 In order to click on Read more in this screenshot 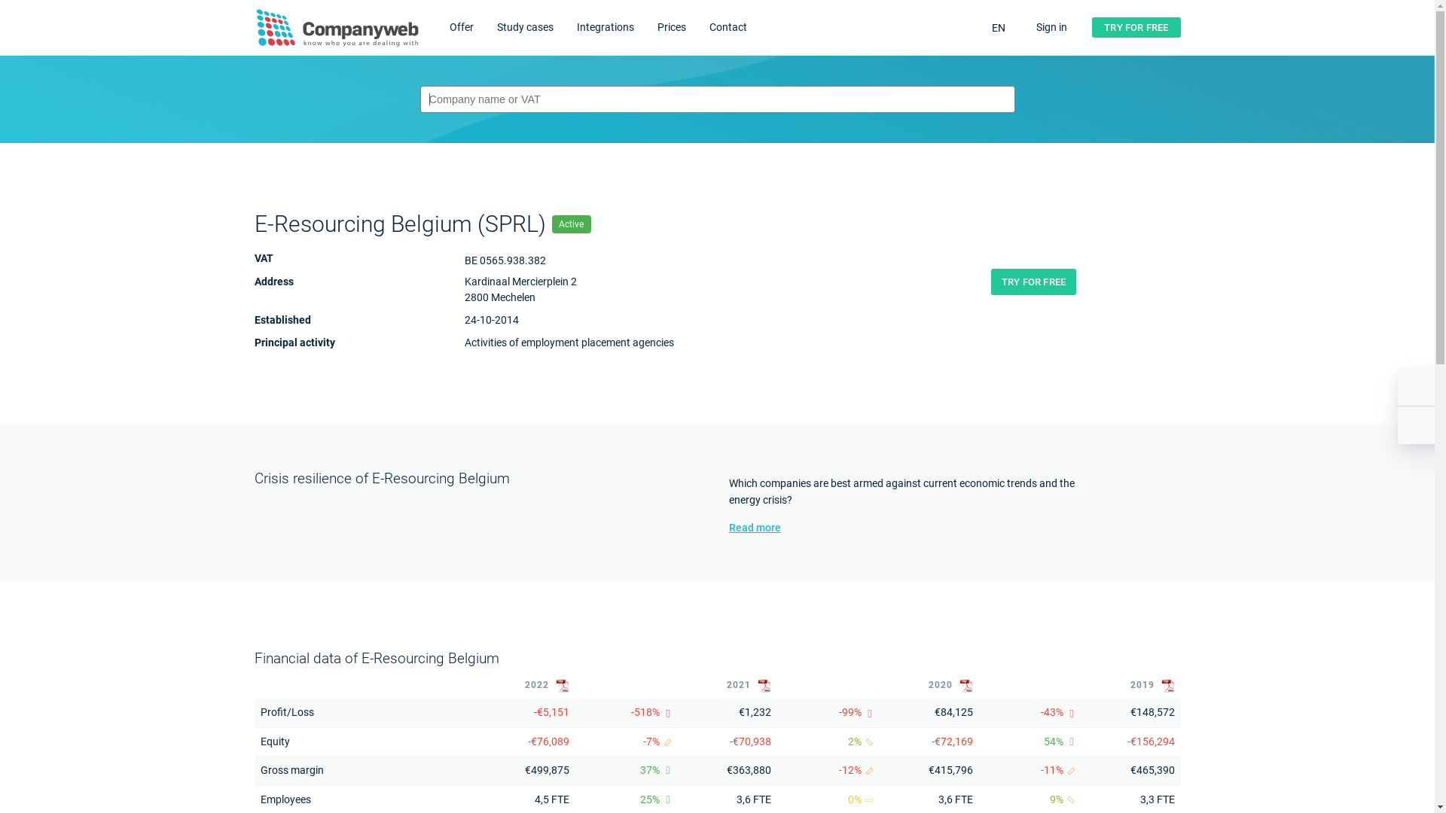, I will do `click(916, 528)`.